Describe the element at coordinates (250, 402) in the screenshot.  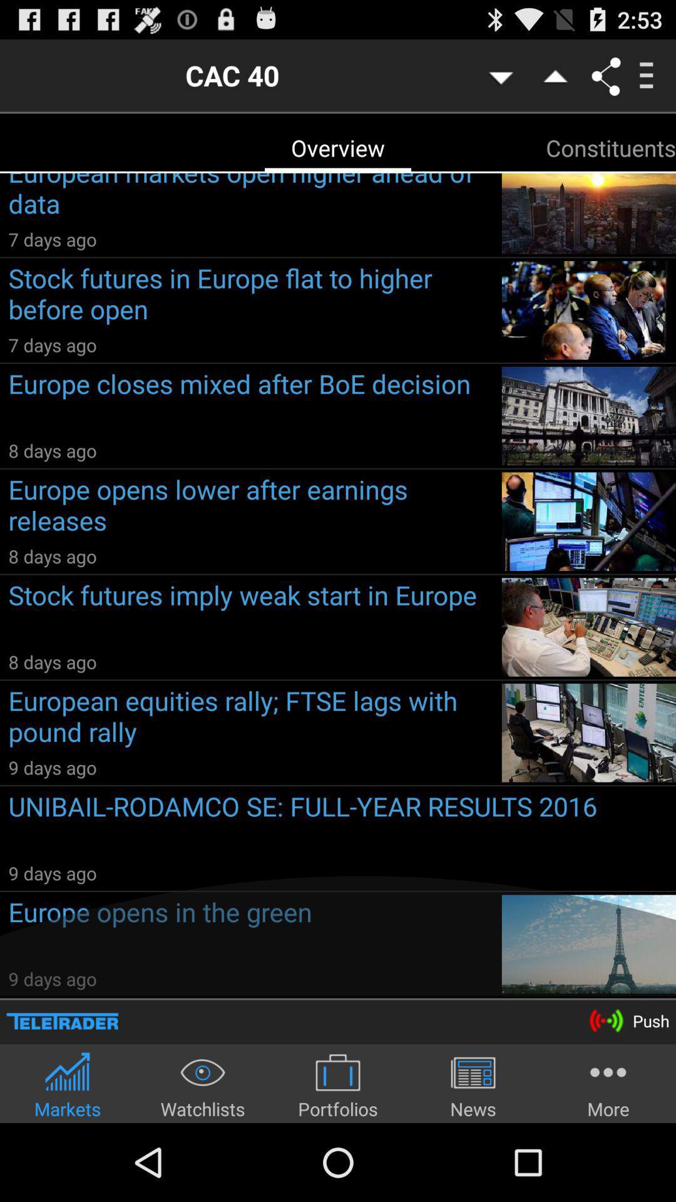
I see `swipe until europe closes mixed icon` at that location.